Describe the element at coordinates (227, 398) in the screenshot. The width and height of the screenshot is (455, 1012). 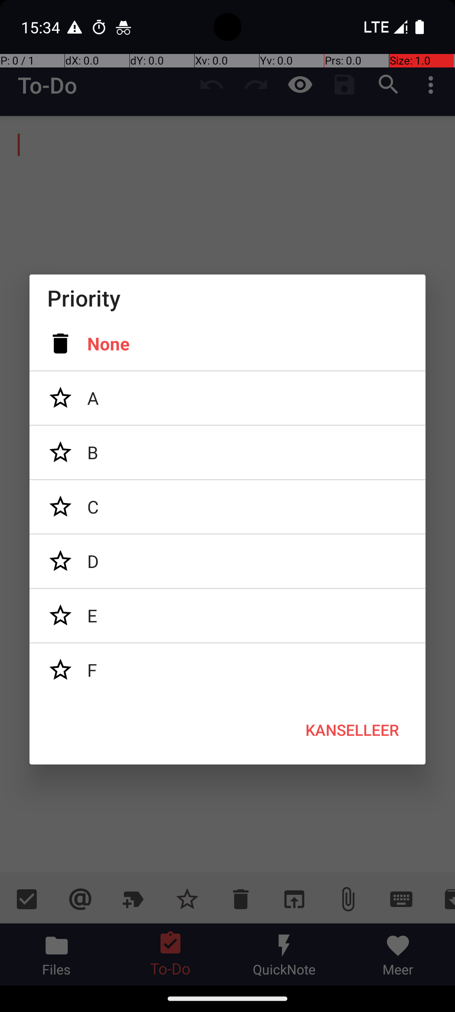
I see `A` at that location.